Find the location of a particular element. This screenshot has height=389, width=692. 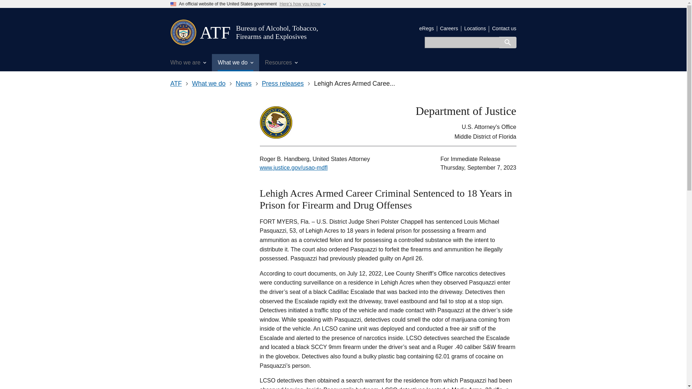

News is located at coordinates (244, 84).